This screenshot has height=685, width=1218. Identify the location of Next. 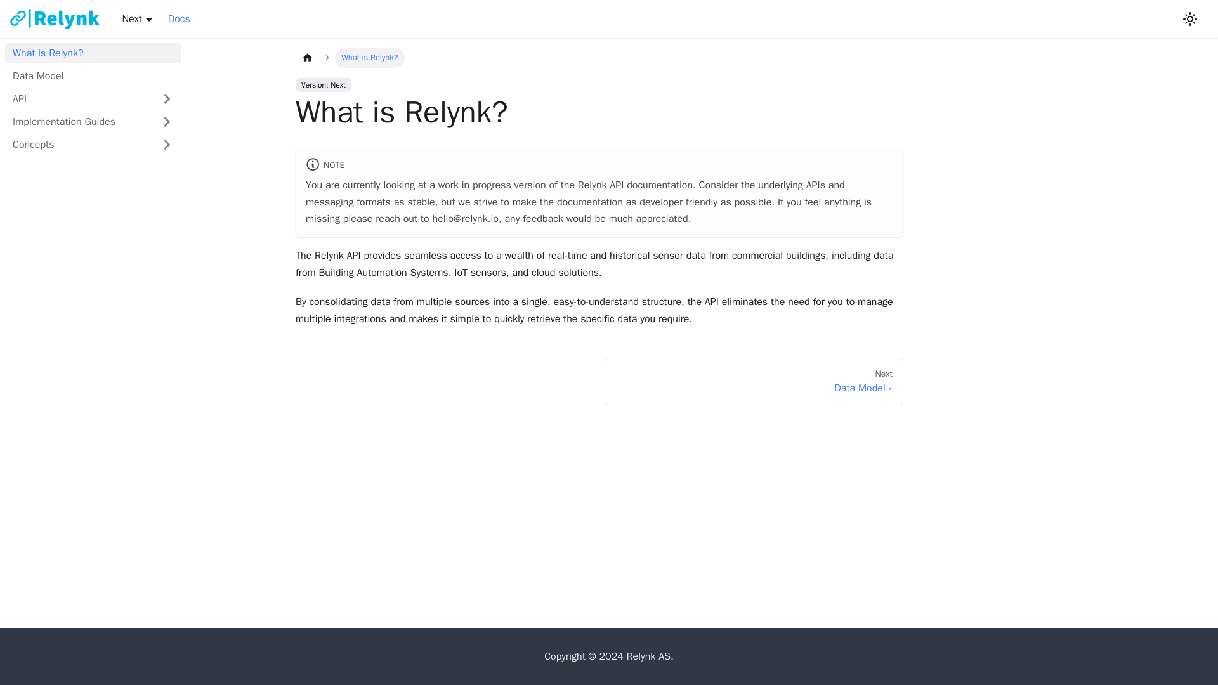
(754, 382).